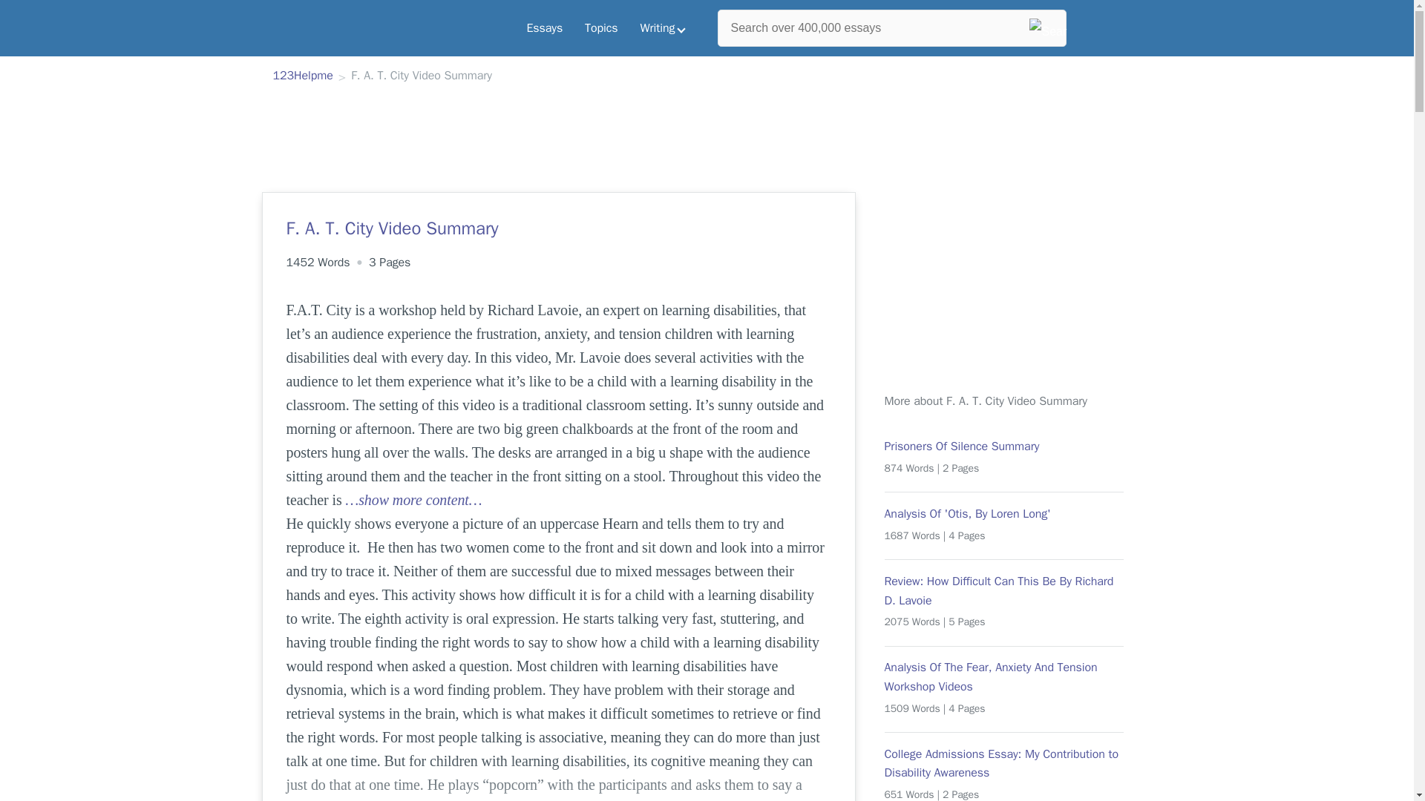 The width and height of the screenshot is (1425, 801). I want to click on Topics, so click(601, 28).